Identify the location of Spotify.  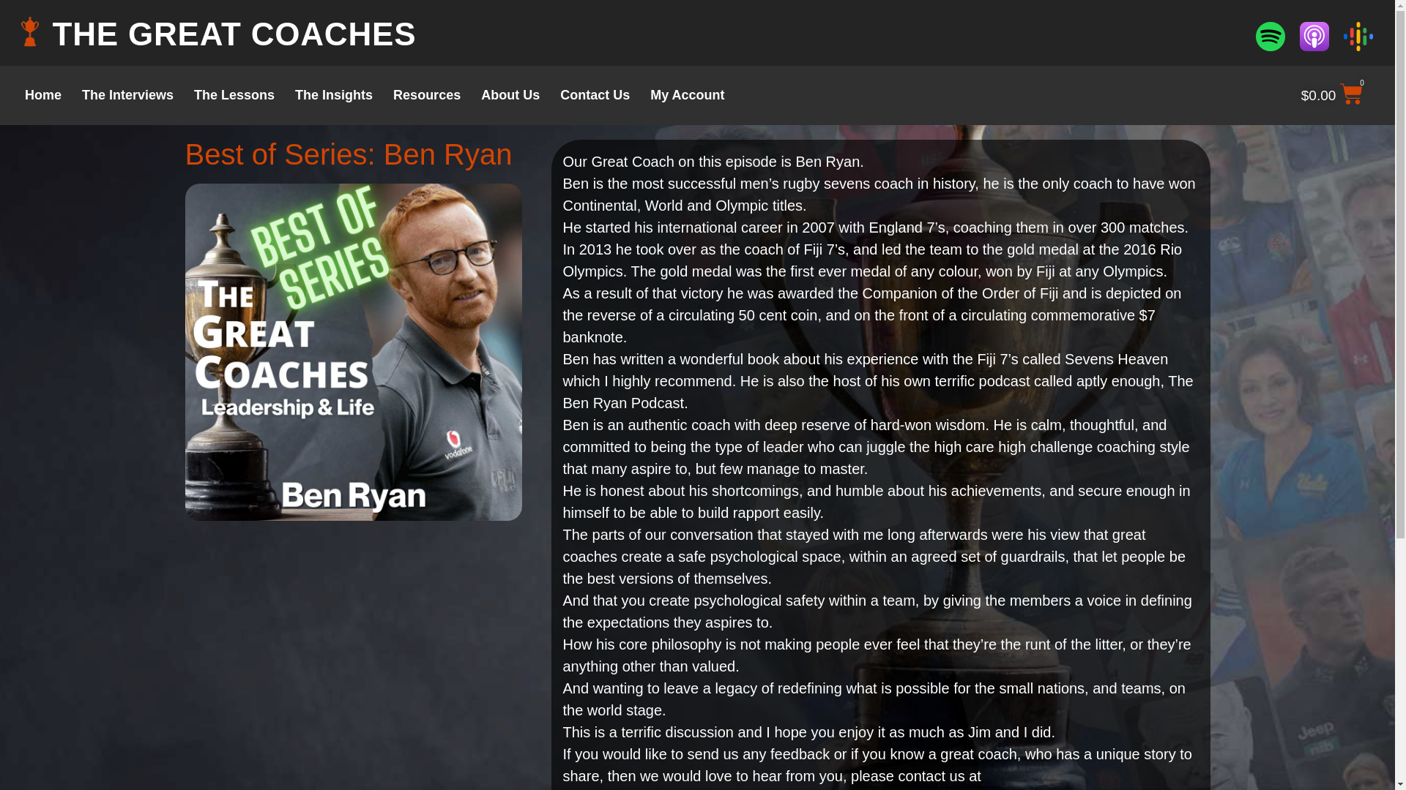
(1270, 37).